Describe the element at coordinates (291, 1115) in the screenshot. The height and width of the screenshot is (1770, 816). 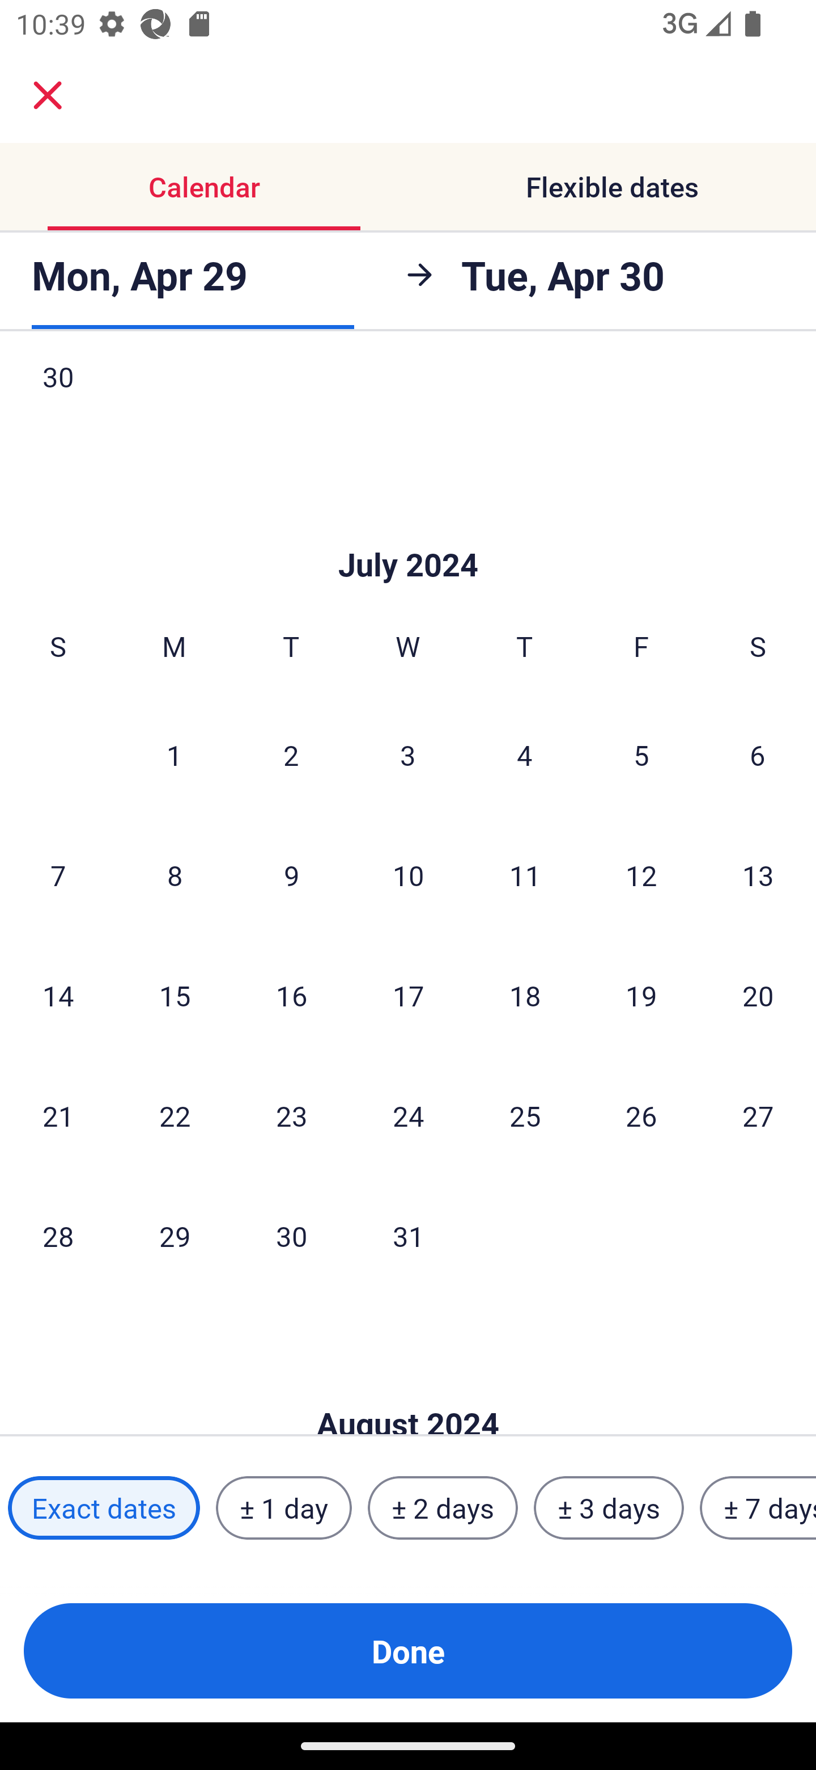
I see `23 Tuesday, July 23, 2024` at that location.